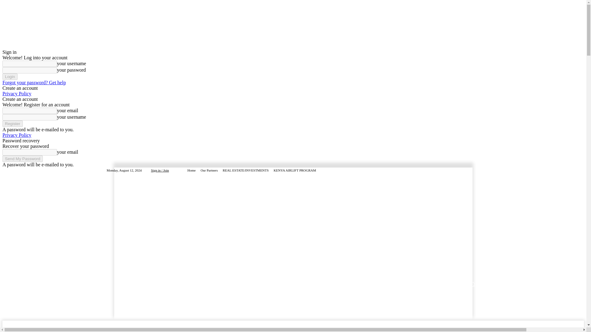 Image resolution: width=591 pixels, height=332 pixels. What do you see at coordinates (209, 170) in the screenshot?
I see `Our Partners` at bounding box center [209, 170].